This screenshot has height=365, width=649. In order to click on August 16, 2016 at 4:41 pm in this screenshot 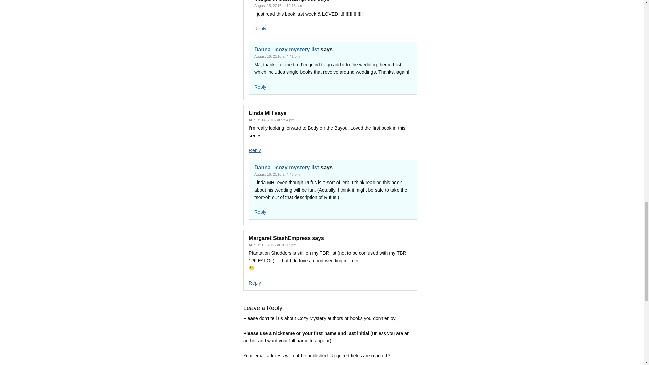, I will do `click(277, 56)`.